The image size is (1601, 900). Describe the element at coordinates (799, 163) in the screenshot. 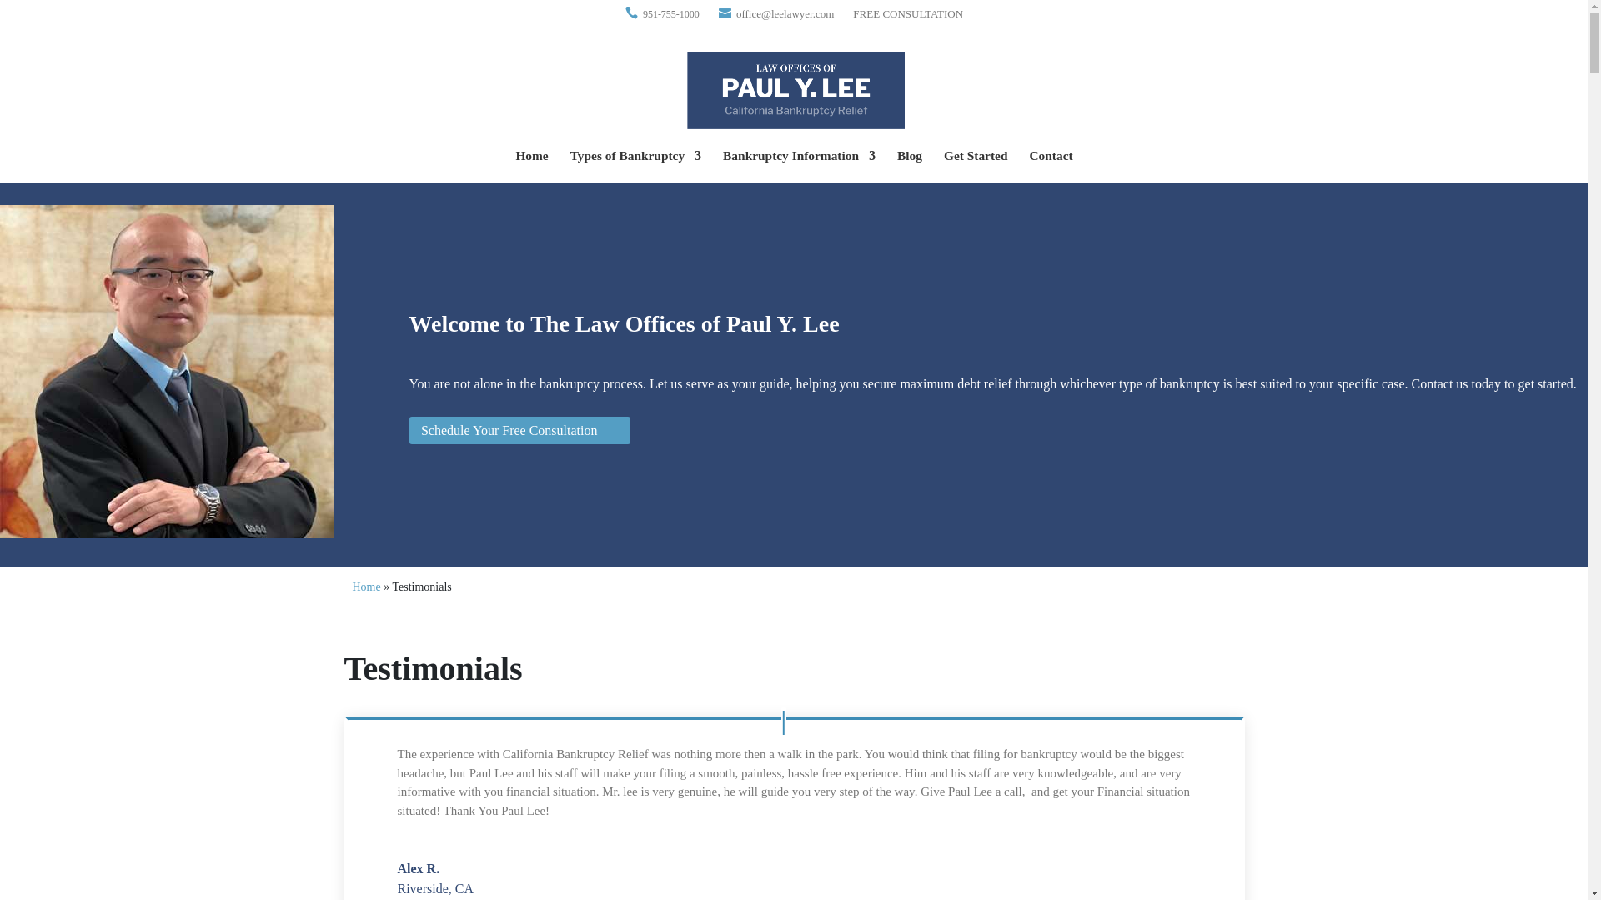

I see `Bankruptcy Information` at that location.